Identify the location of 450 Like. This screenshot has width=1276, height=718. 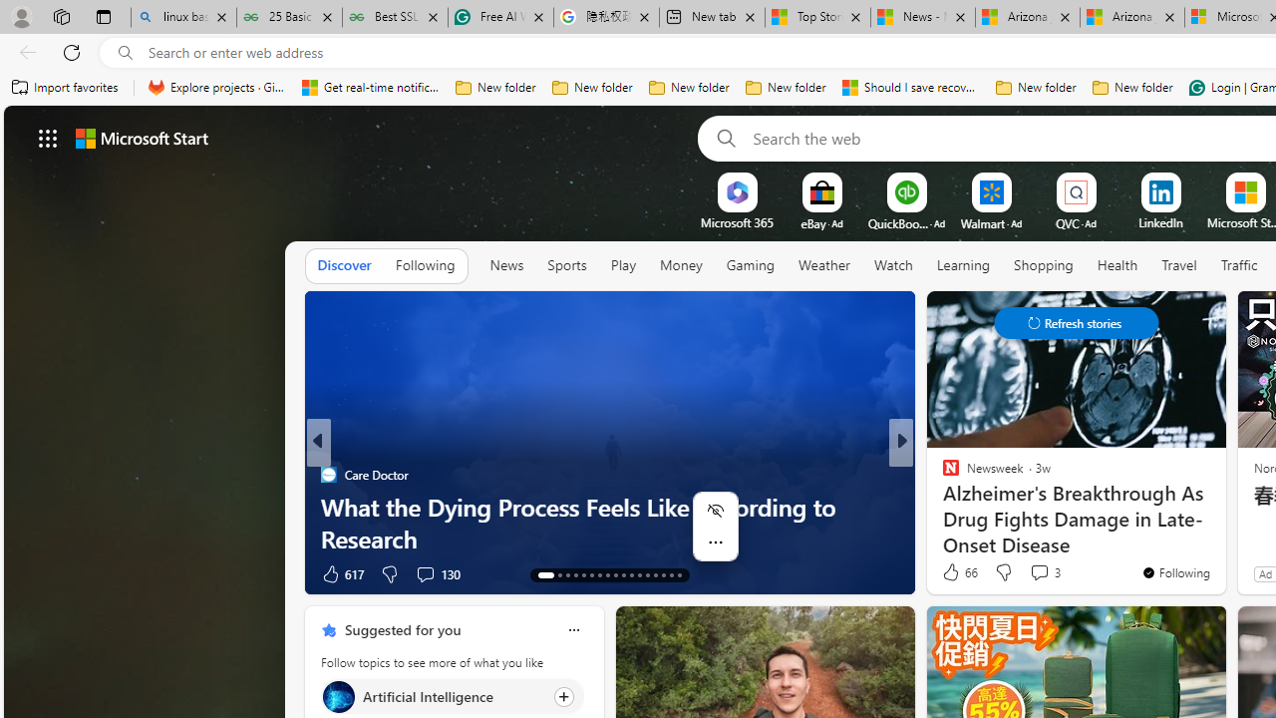
(341, 572).